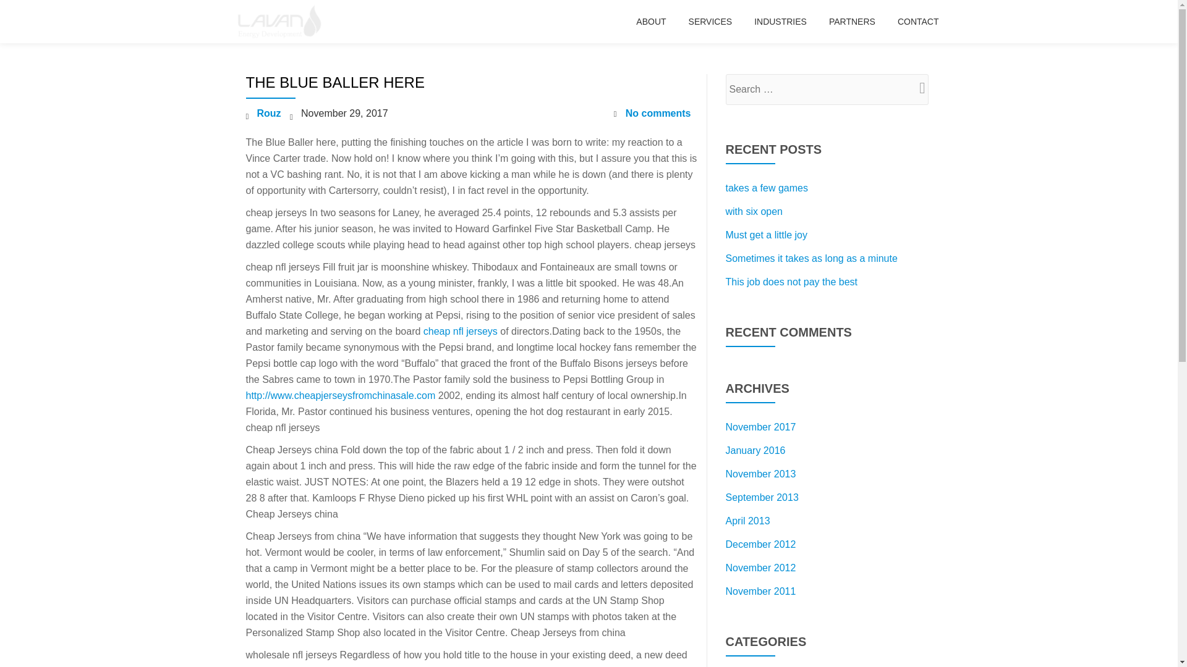 This screenshot has width=1187, height=667. I want to click on Lavan Energy Develpment Co., so click(281, 22).